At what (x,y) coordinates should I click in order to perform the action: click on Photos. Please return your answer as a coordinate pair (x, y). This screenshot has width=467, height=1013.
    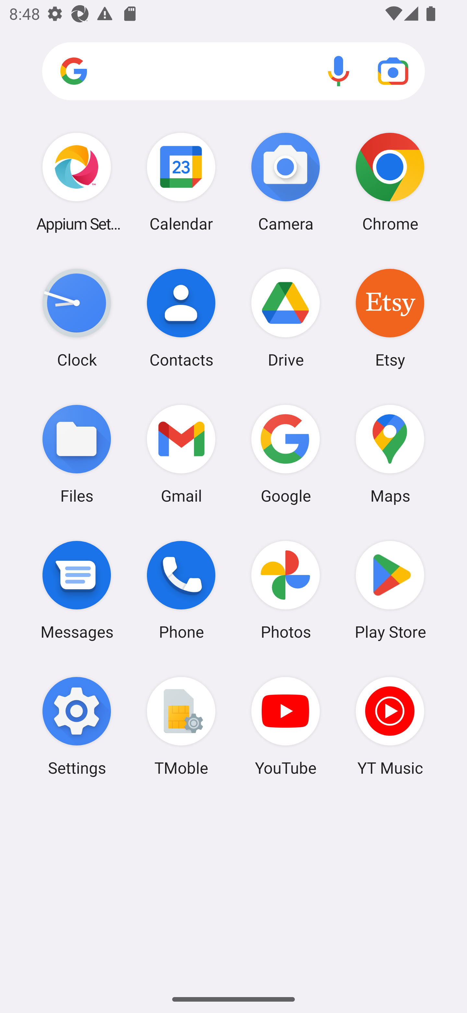
    Looking at the image, I should click on (286, 590).